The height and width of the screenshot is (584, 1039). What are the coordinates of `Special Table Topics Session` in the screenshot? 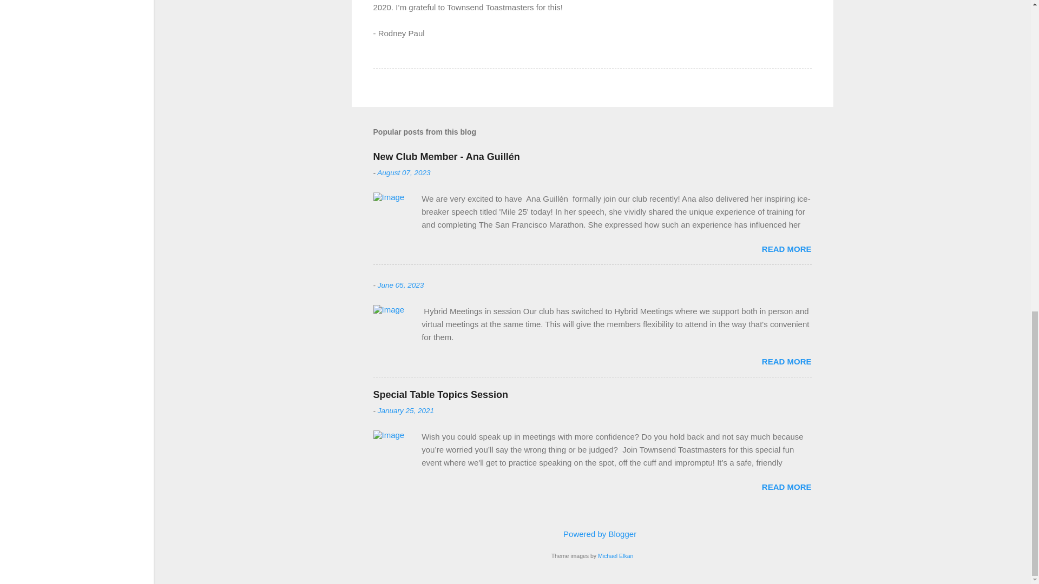 It's located at (786, 487).